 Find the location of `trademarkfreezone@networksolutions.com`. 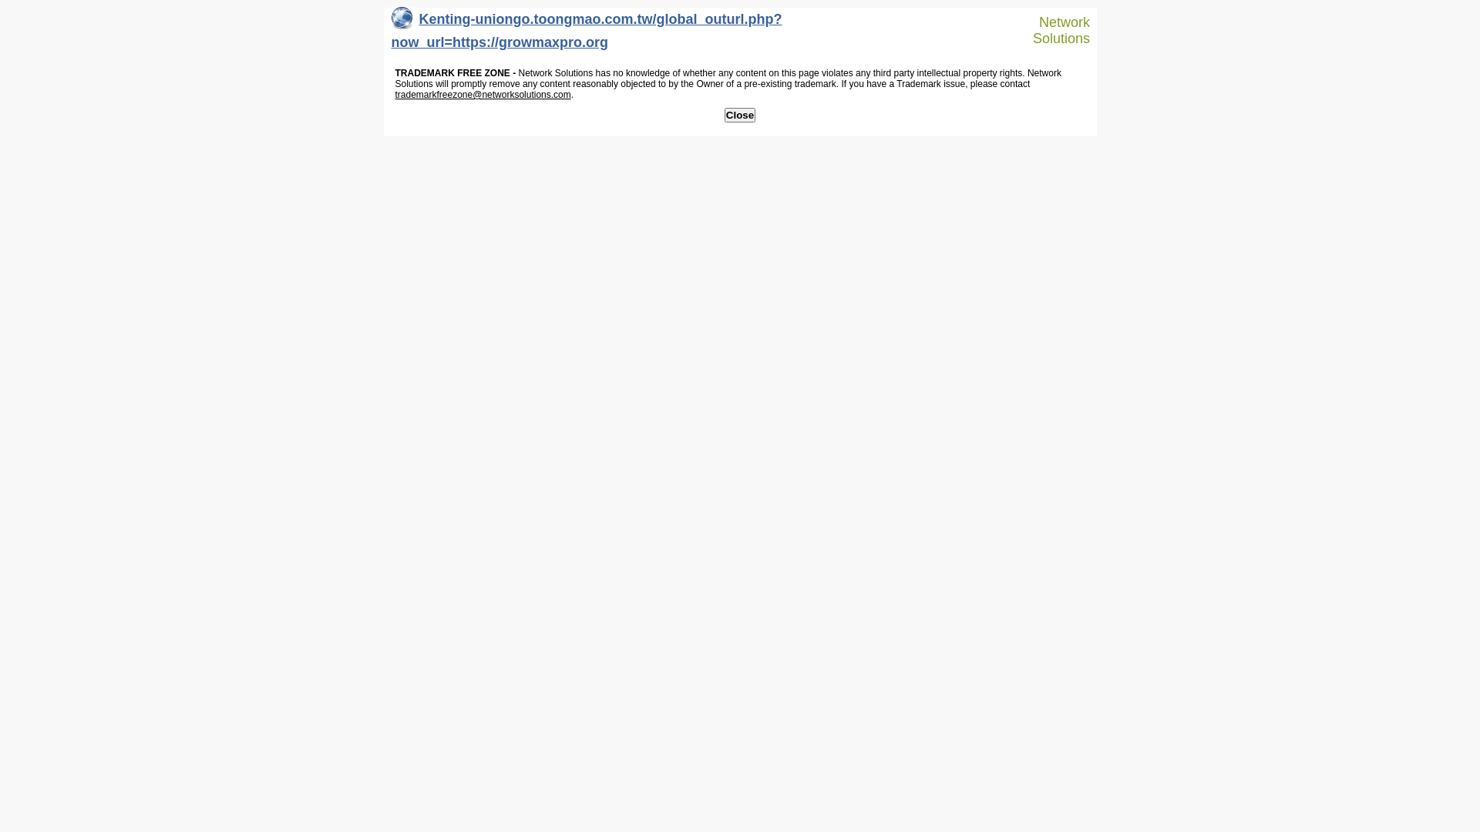

trademarkfreezone@networksolutions.com is located at coordinates (483, 95).